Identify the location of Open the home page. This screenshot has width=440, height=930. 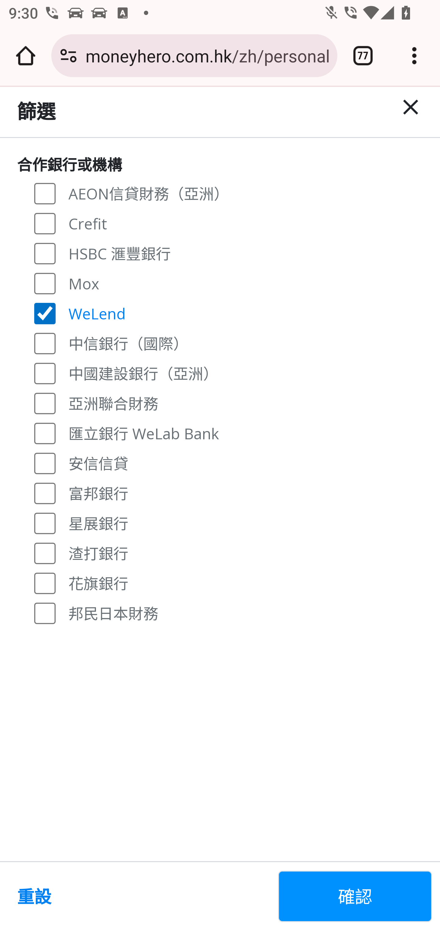
(26, 56).